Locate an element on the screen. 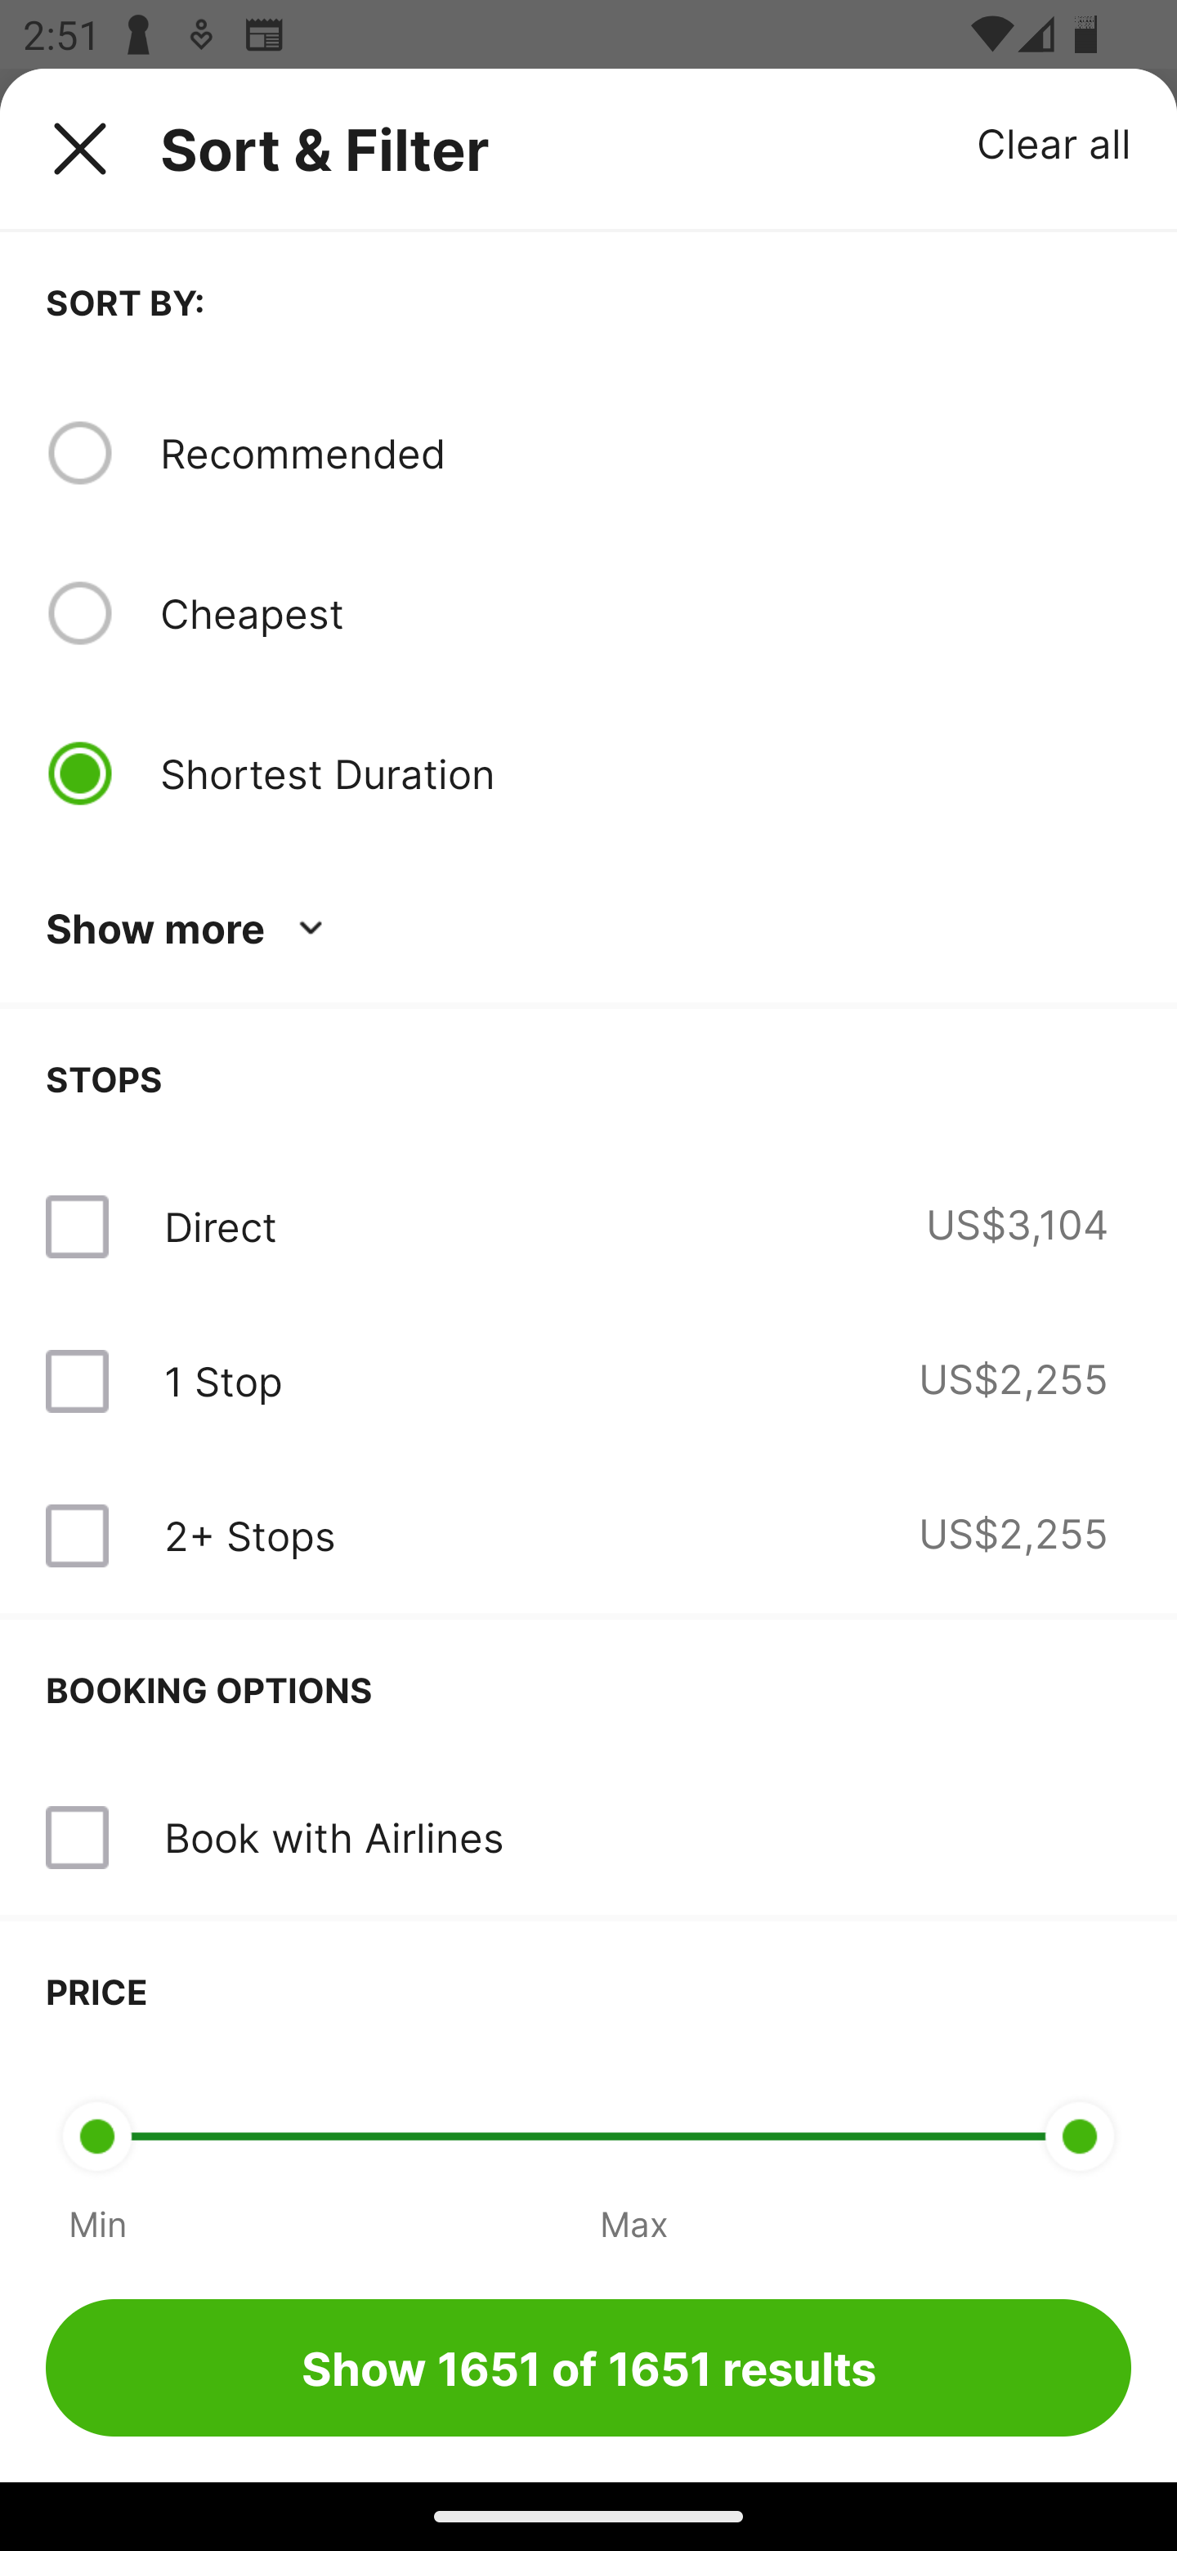 The width and height of the screenshot is (1177, 2551). Book with Airlines is located at coordinates (588, 1838).